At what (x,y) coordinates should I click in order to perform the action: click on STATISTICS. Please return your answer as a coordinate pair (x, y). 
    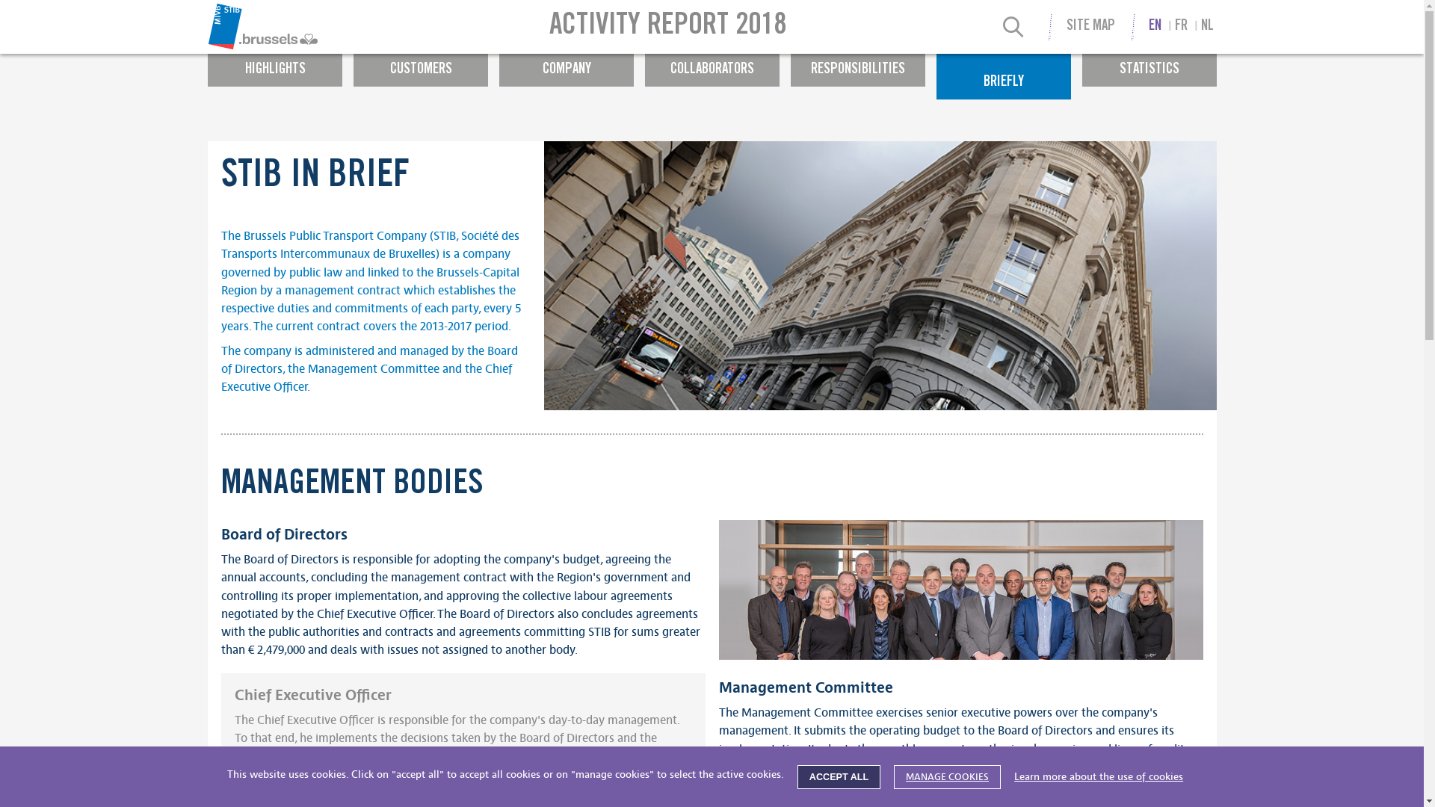
    Looking at the image, I should click on (1149, 63).